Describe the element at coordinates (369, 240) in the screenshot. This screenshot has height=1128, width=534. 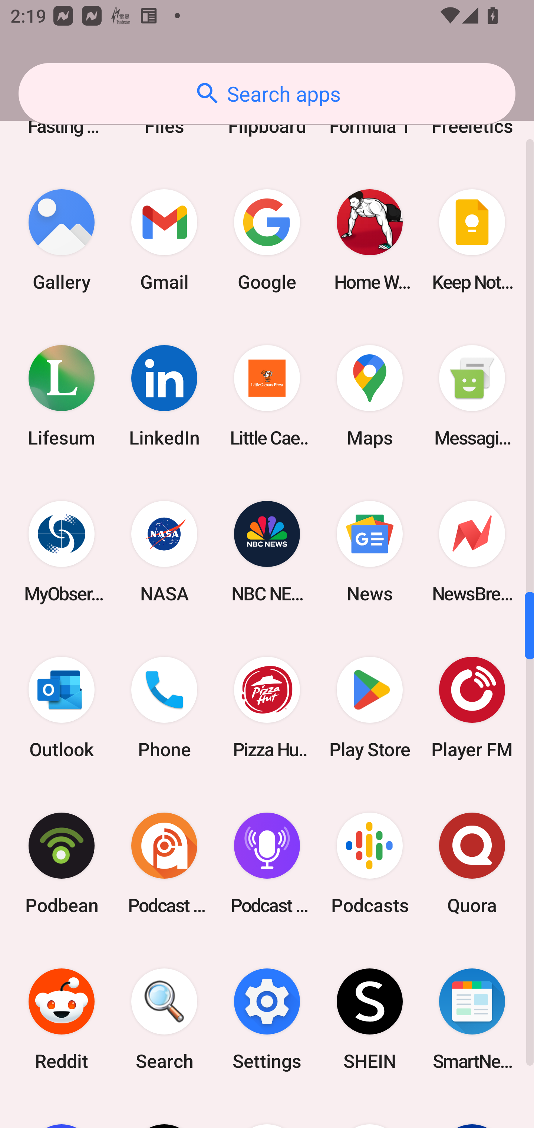
I see `Home Workout` at that location.